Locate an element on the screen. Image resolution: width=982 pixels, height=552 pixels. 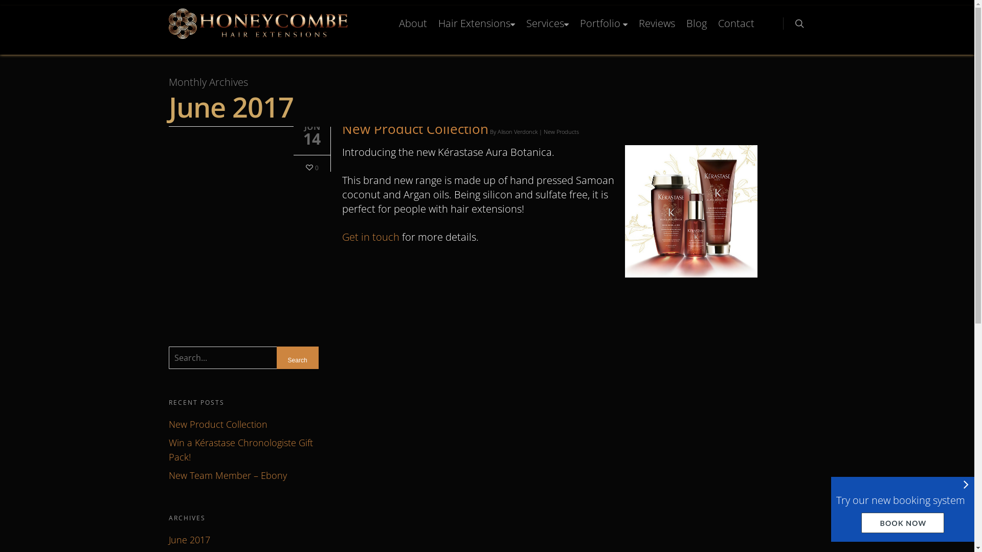
Close is located at coordinates (966, 484).